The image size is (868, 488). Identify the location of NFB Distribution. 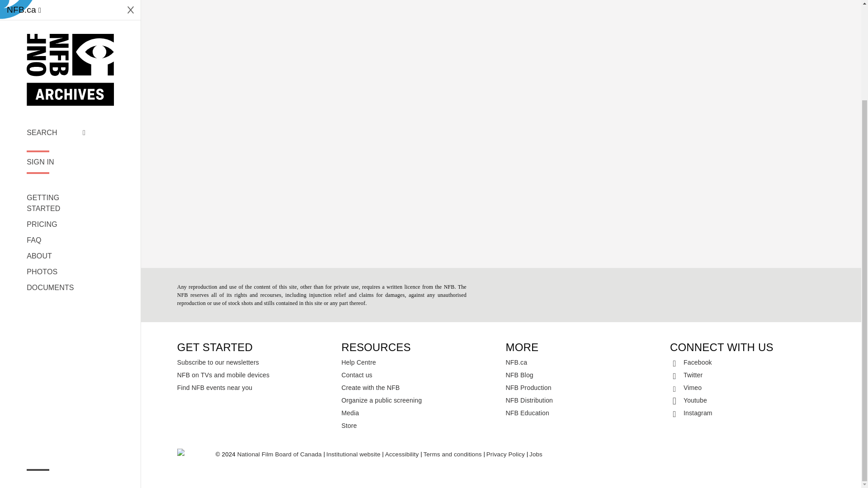
(583, 400).